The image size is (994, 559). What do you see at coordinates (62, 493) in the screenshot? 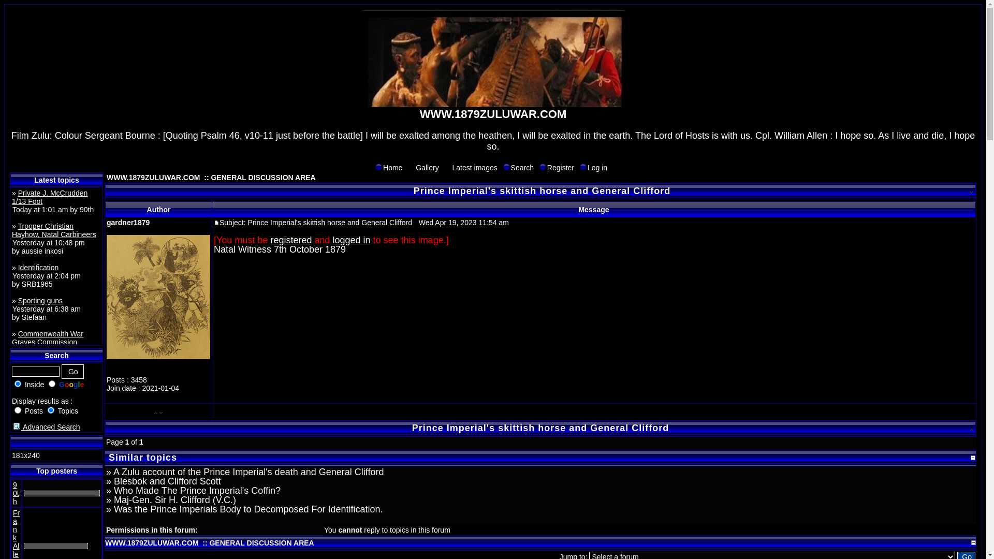
I see `10854 Posts - 22%` at bounding box center [62, 493].